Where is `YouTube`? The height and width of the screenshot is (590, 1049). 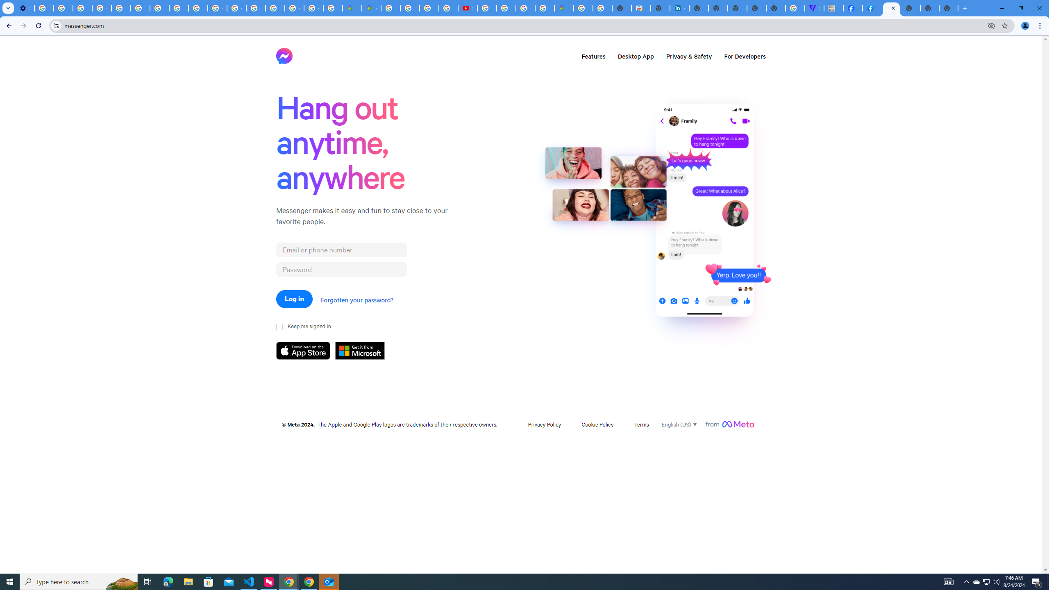 YouTube is located at coordinates (140, 8).